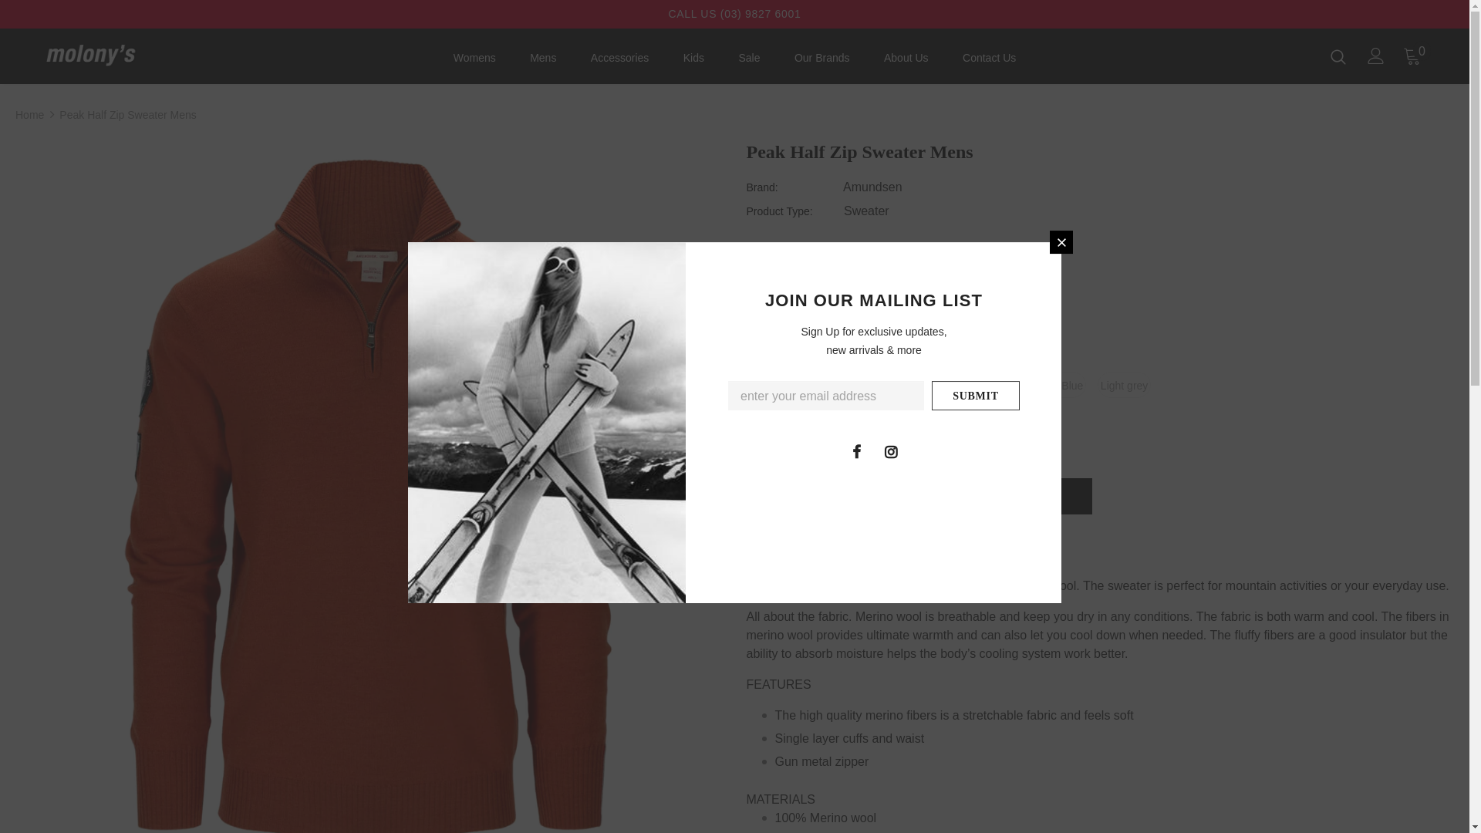 This screenshot has height=833, width=1481. What do you see at coordinates (475, 62) in the screenshot?
I see `Womens` at bounding box center [475, 62].